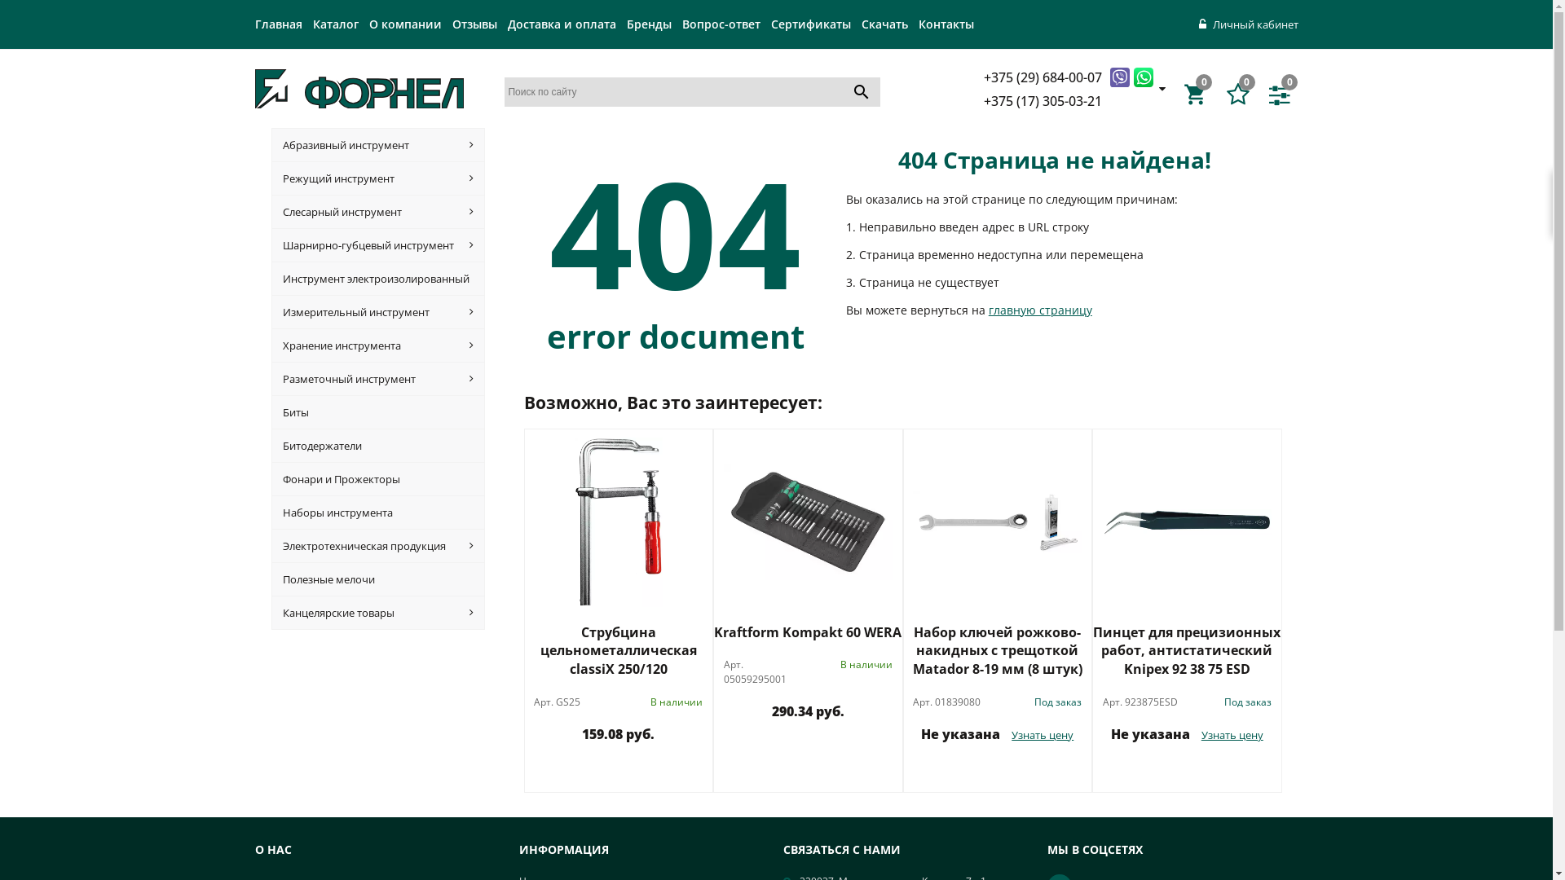  Describe the element at coordinates (862, 91) in the screenshot. I see `search` at that location.